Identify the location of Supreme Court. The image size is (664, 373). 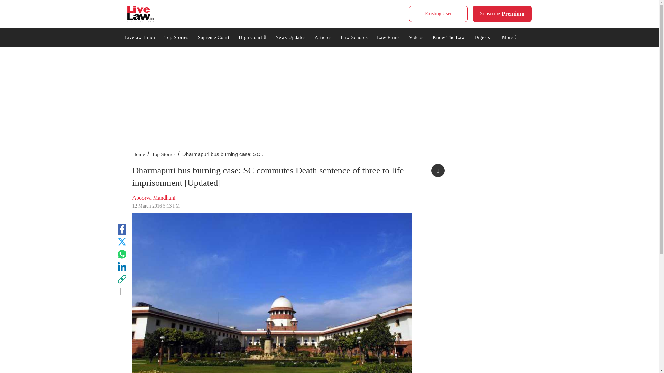
(502, 14).